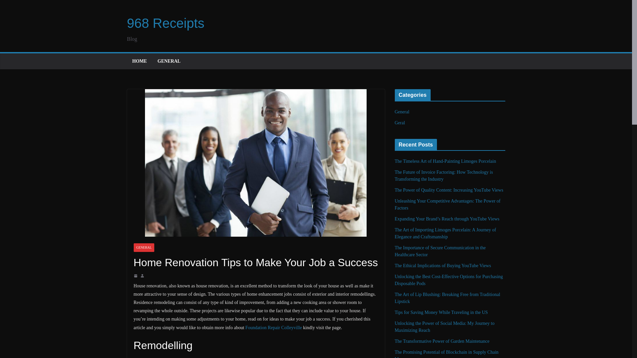 The height and width of the screenshot is (358, 637). I want to click on The Transformative Power of Garden Maintenance, so click(442, 341).